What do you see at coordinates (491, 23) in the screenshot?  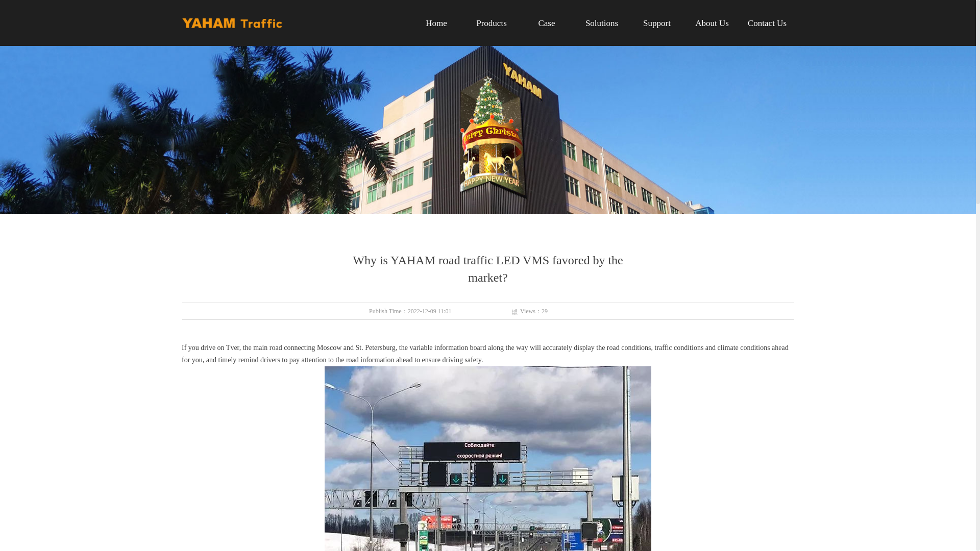 I see `Products` at bounding box center [491, 23].